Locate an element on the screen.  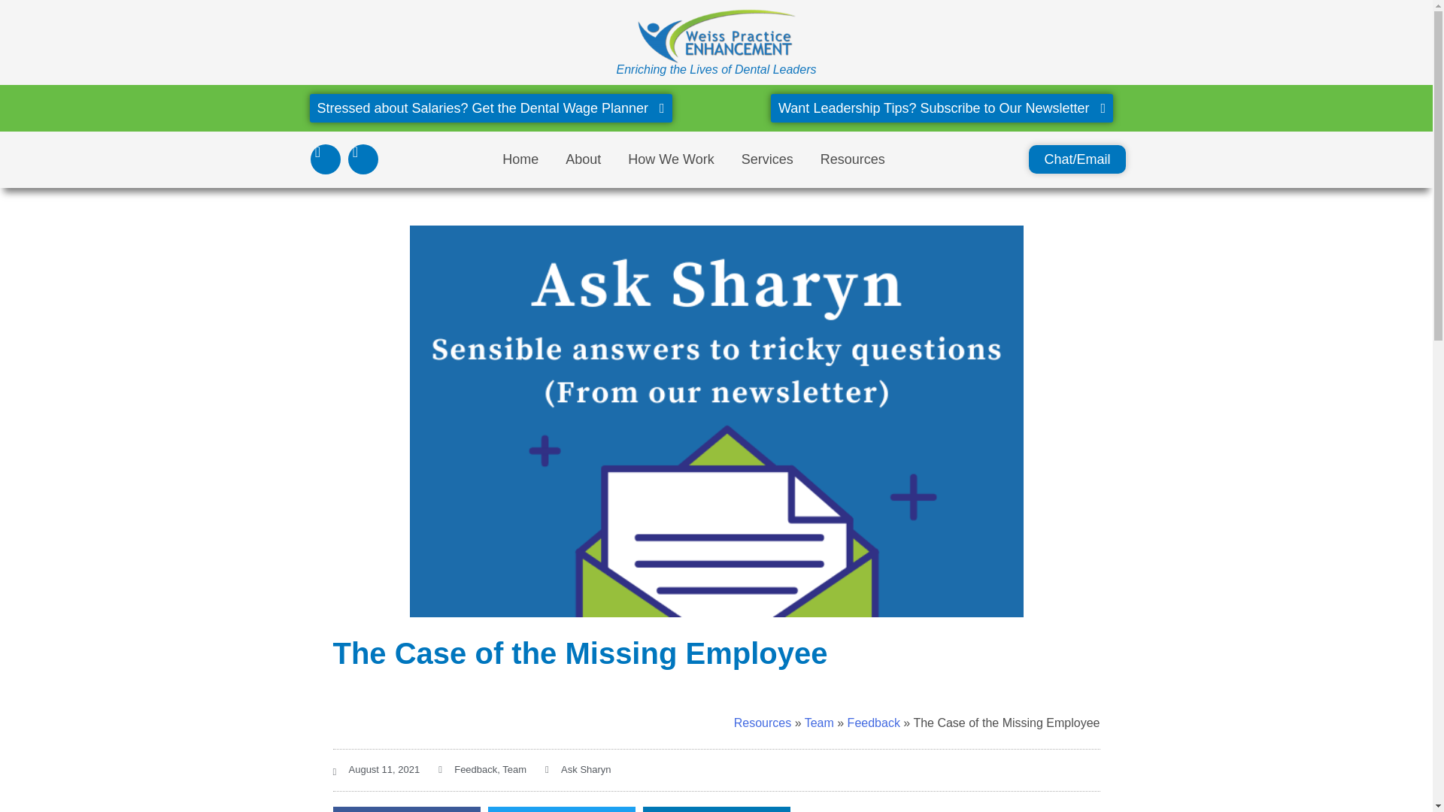
Home is located at coordinates (520, 159).